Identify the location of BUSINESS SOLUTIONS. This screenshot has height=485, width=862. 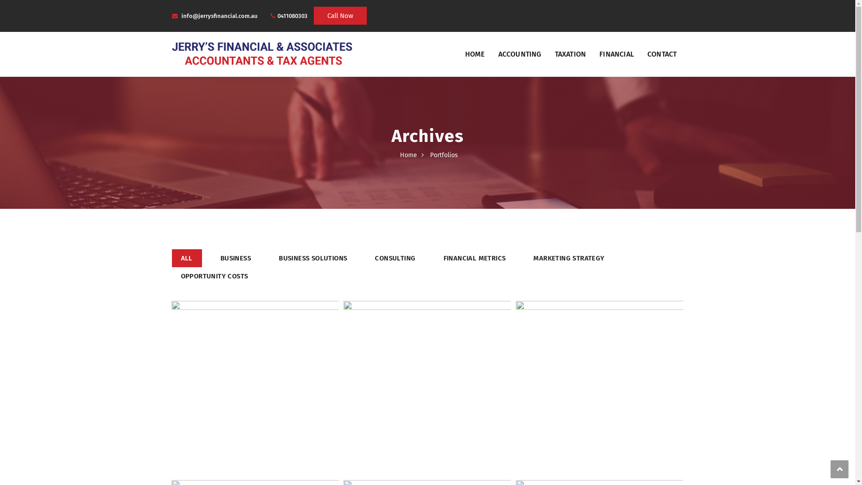
(313, 258).